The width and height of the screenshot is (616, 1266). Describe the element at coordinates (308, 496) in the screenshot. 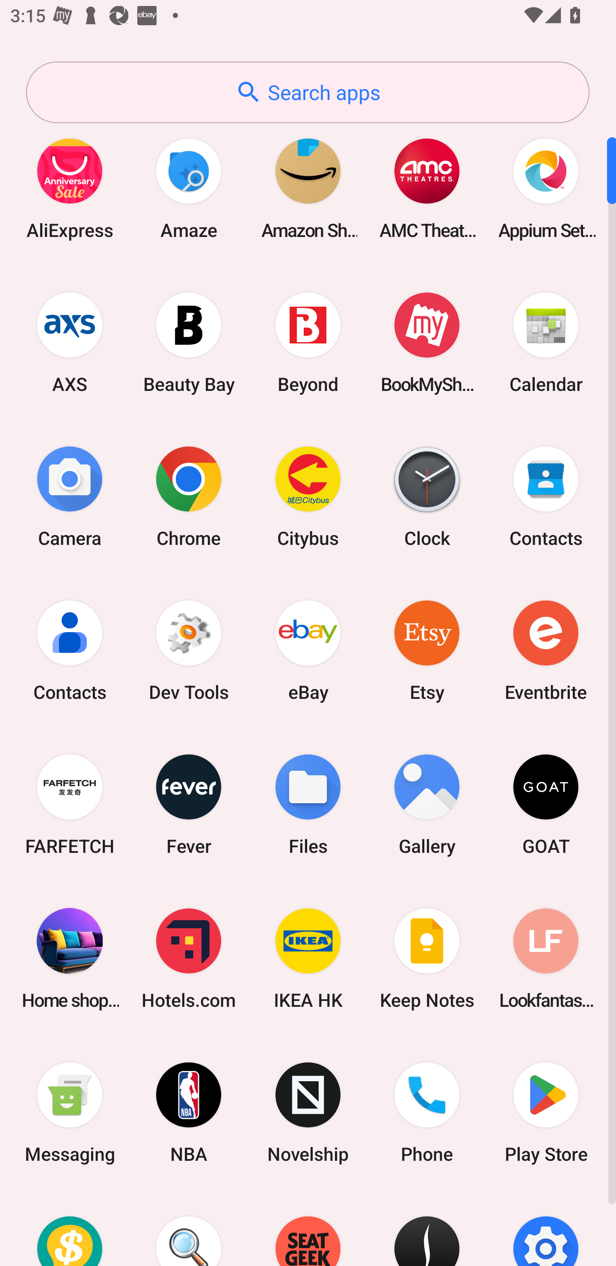

I see `Citybus` at that location.